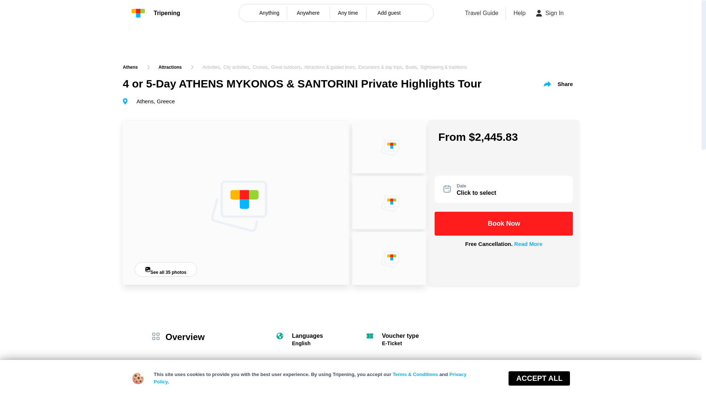 This screenshot has height=397, width=706. What do you see at coordinates (519, 13) in the screenshot?
I see `Help` at bounding box center [519, 13].